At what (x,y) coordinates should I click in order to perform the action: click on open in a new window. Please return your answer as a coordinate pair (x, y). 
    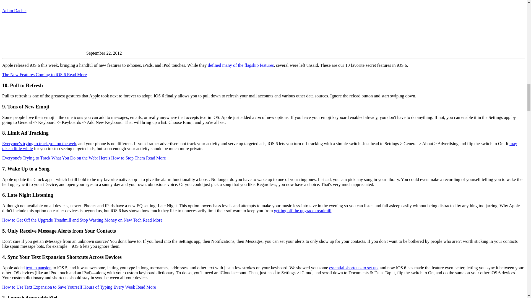
    Looking at the image, I should click on (77, 74).